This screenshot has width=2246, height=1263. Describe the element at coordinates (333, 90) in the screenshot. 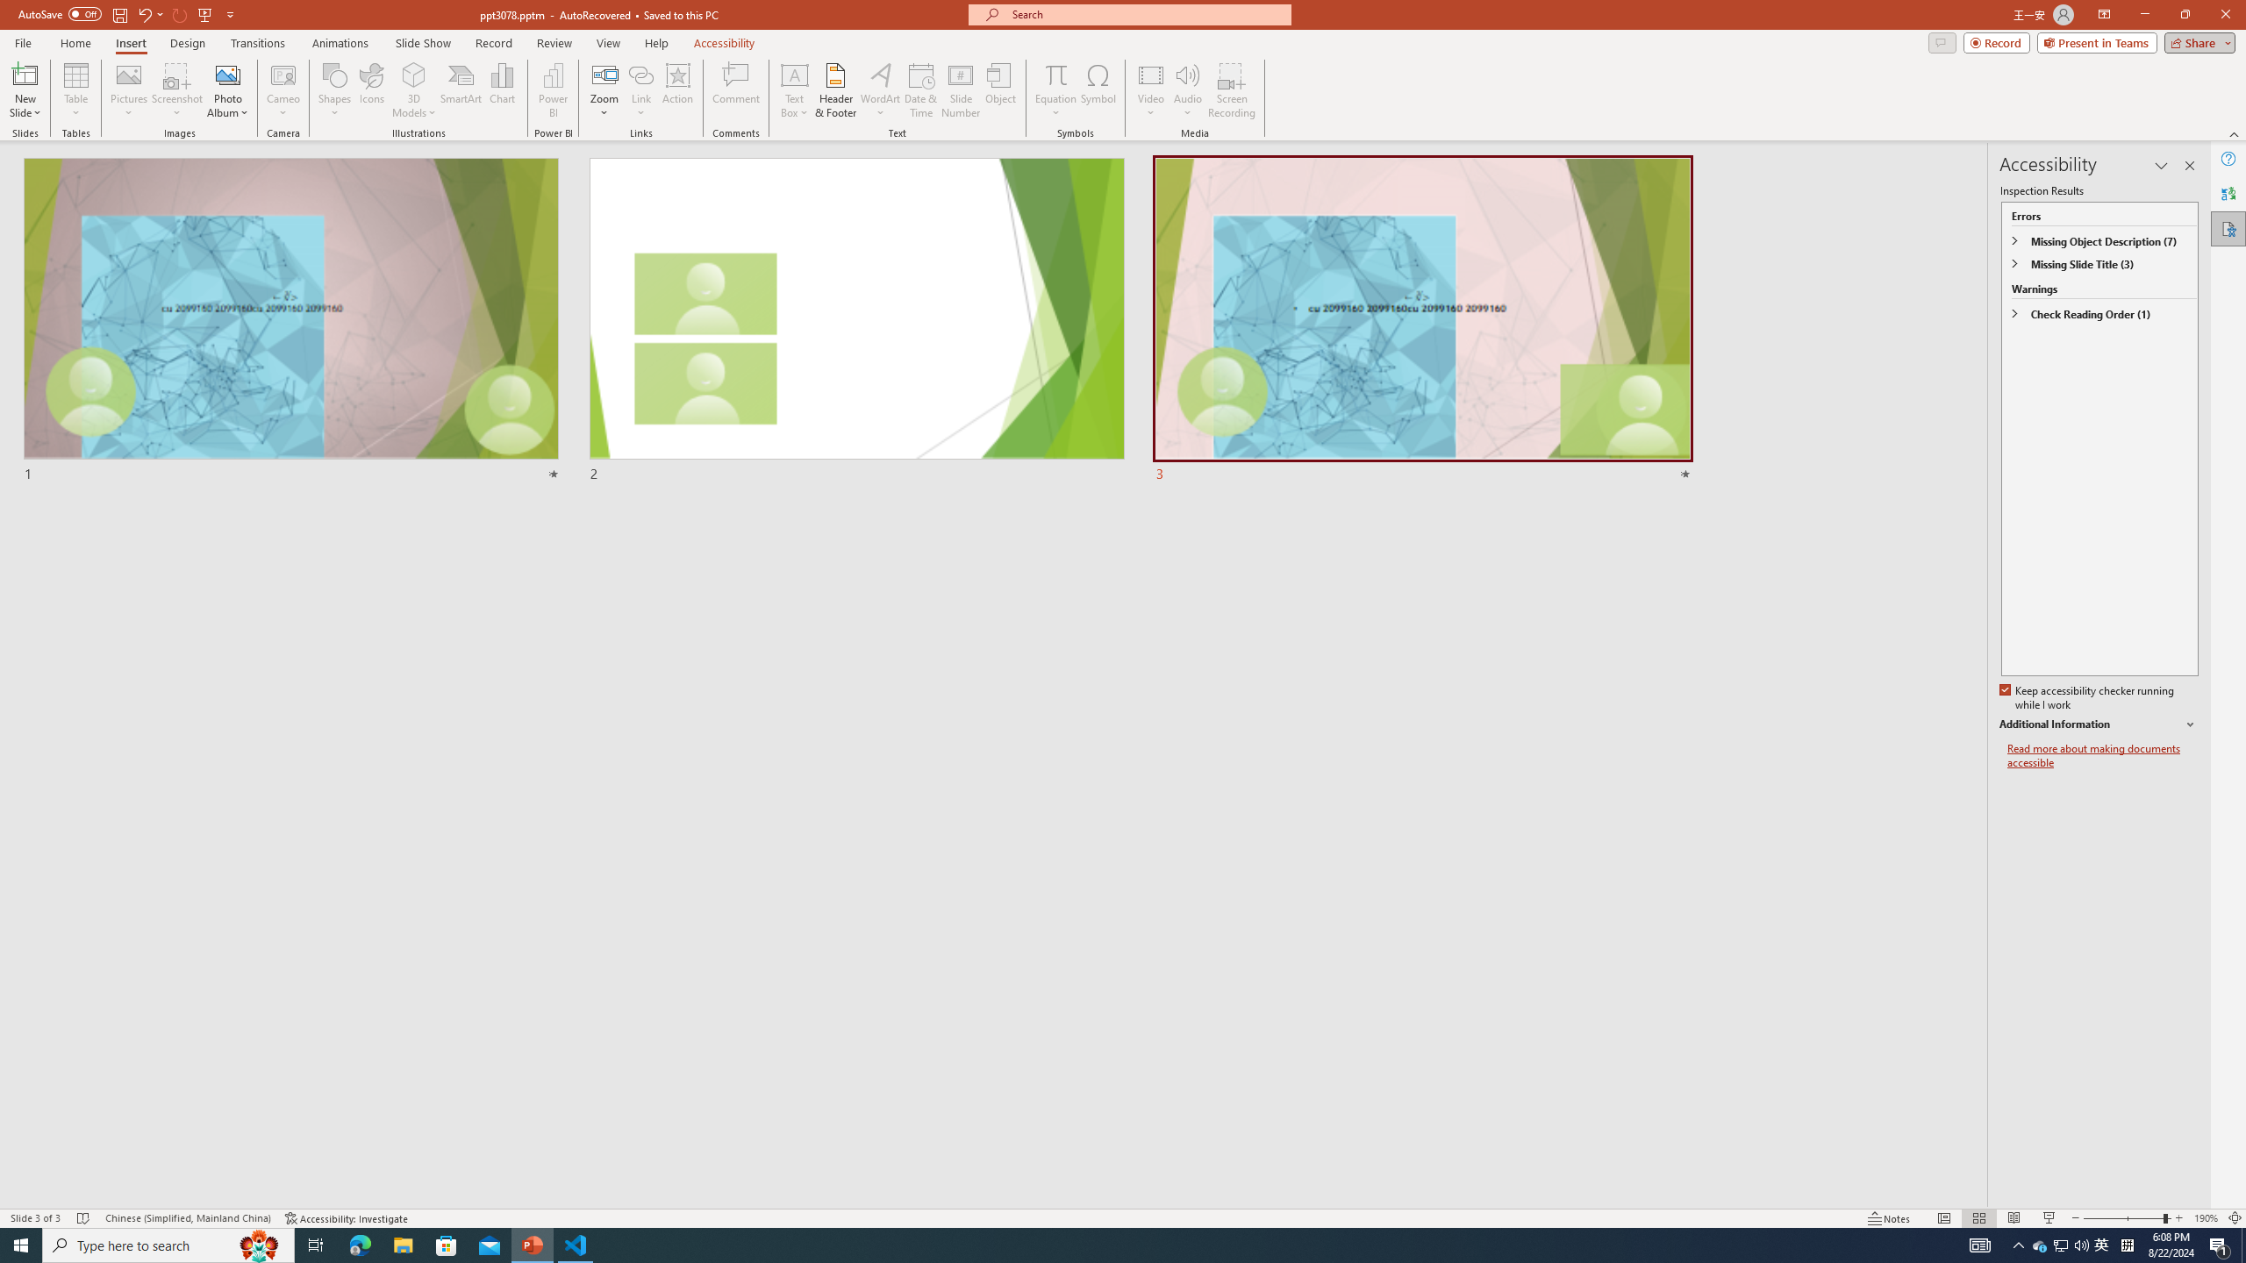

I see `Shapes` at that location.